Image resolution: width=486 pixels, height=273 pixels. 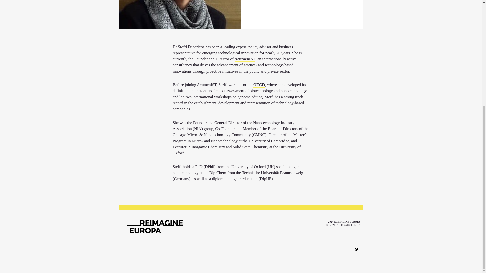 I want to click on CONTACT, so click(x=331, y=225).